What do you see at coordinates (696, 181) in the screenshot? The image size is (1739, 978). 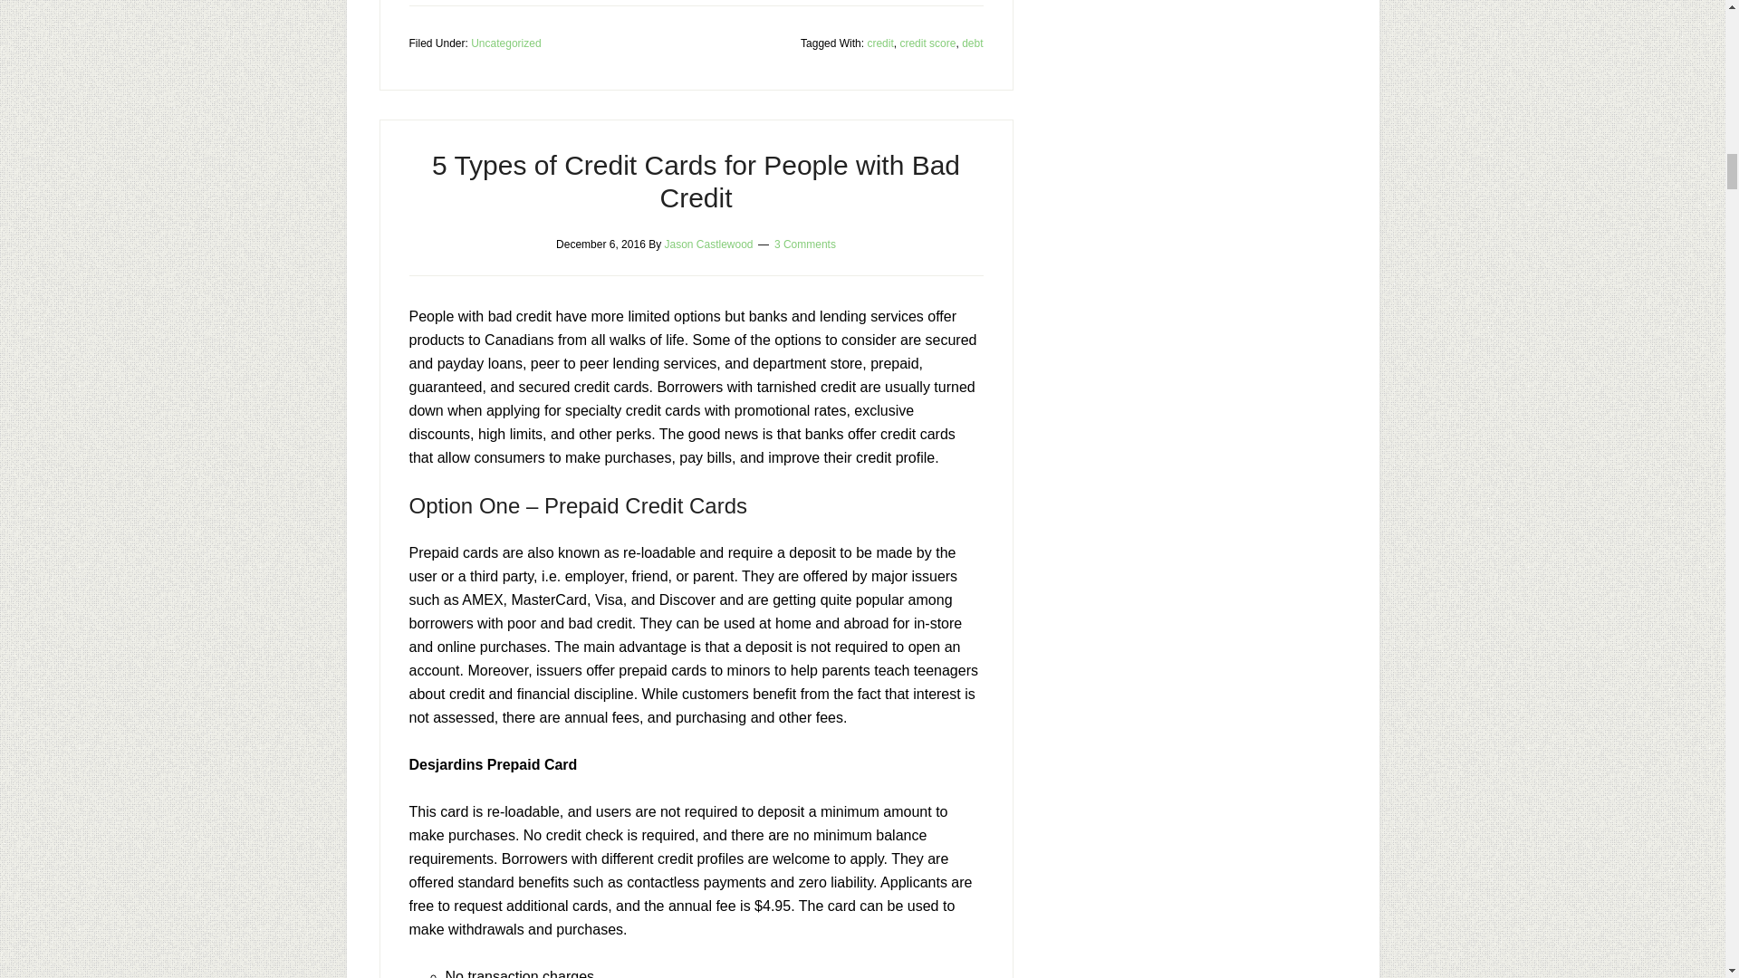 I see `5 Types of Credit Cards for People with Bad Credit` at bounding box center [696, 181].